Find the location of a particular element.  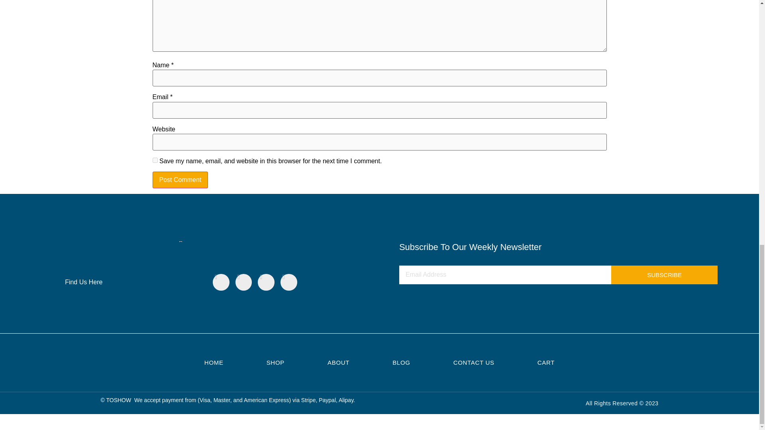

BLOG is located at coordinates (401, 362).